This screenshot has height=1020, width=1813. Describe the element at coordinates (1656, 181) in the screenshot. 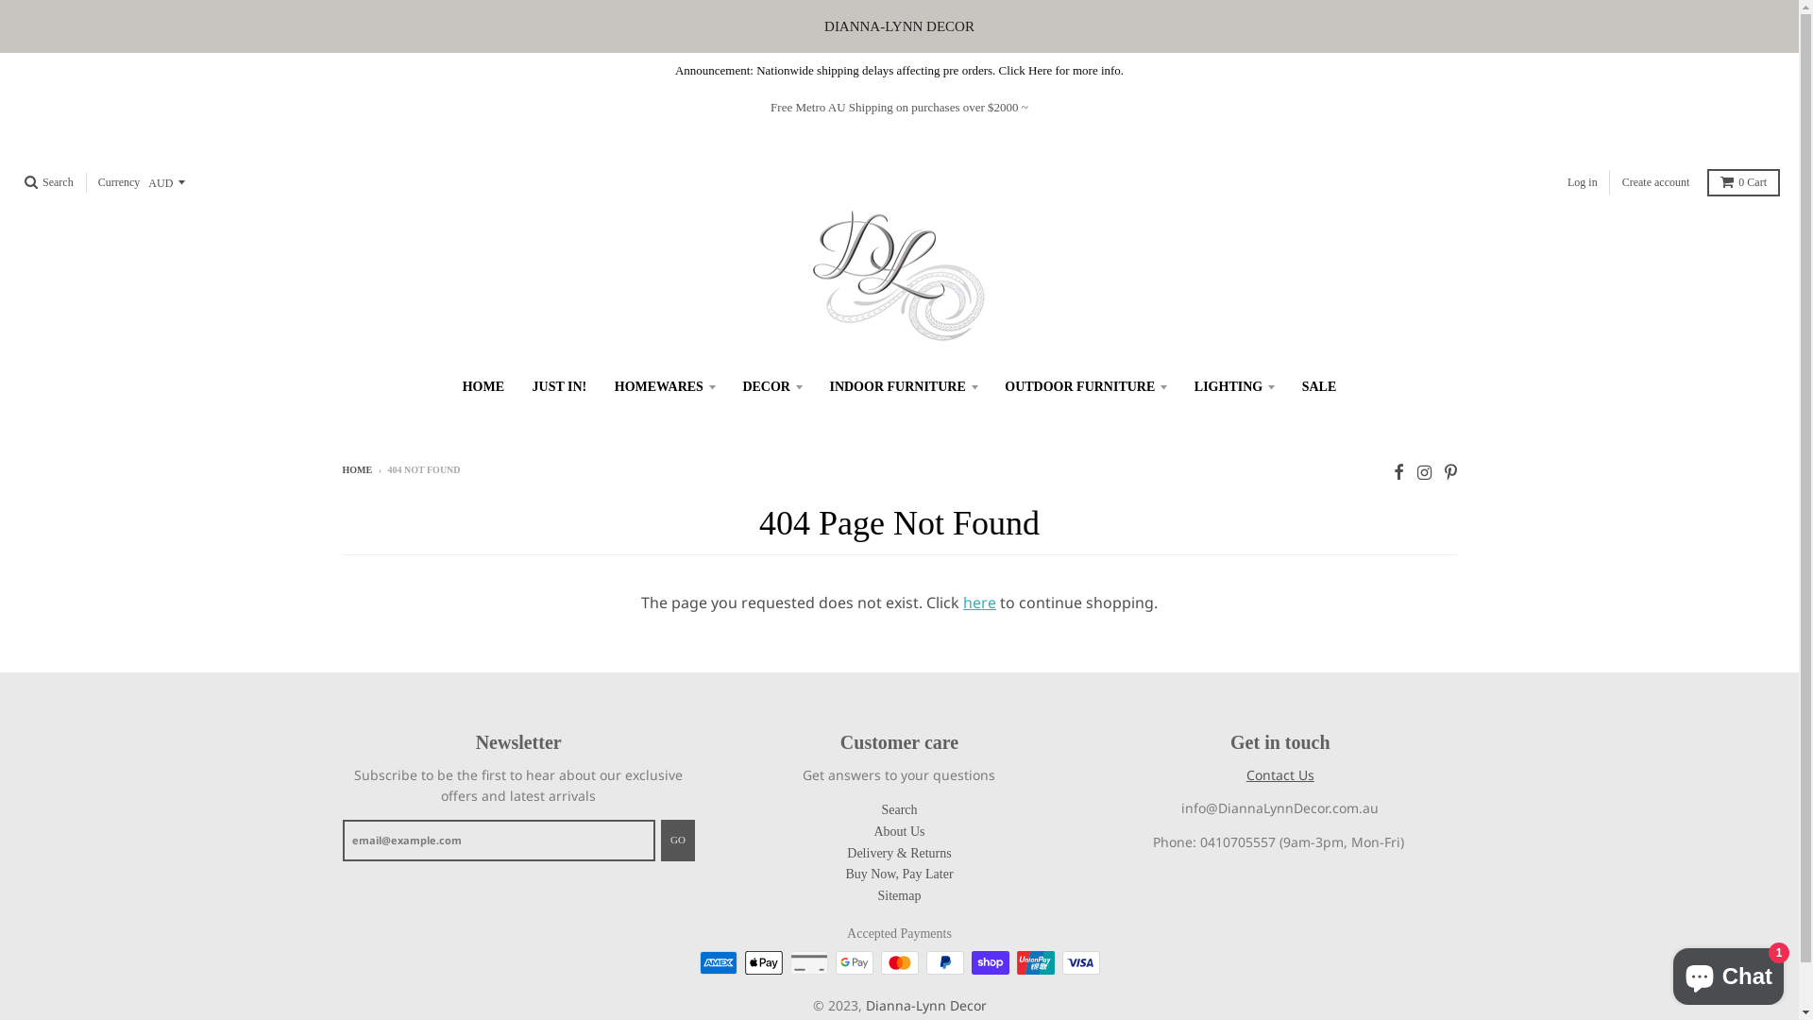

I see `Create account` at that location.